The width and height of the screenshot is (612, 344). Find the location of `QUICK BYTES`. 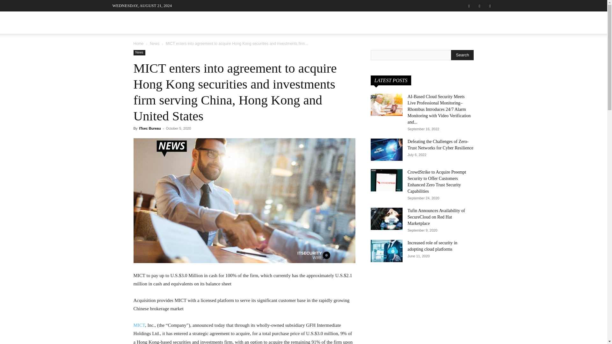

QUICK BYTES is located at coordinates (371, 22).